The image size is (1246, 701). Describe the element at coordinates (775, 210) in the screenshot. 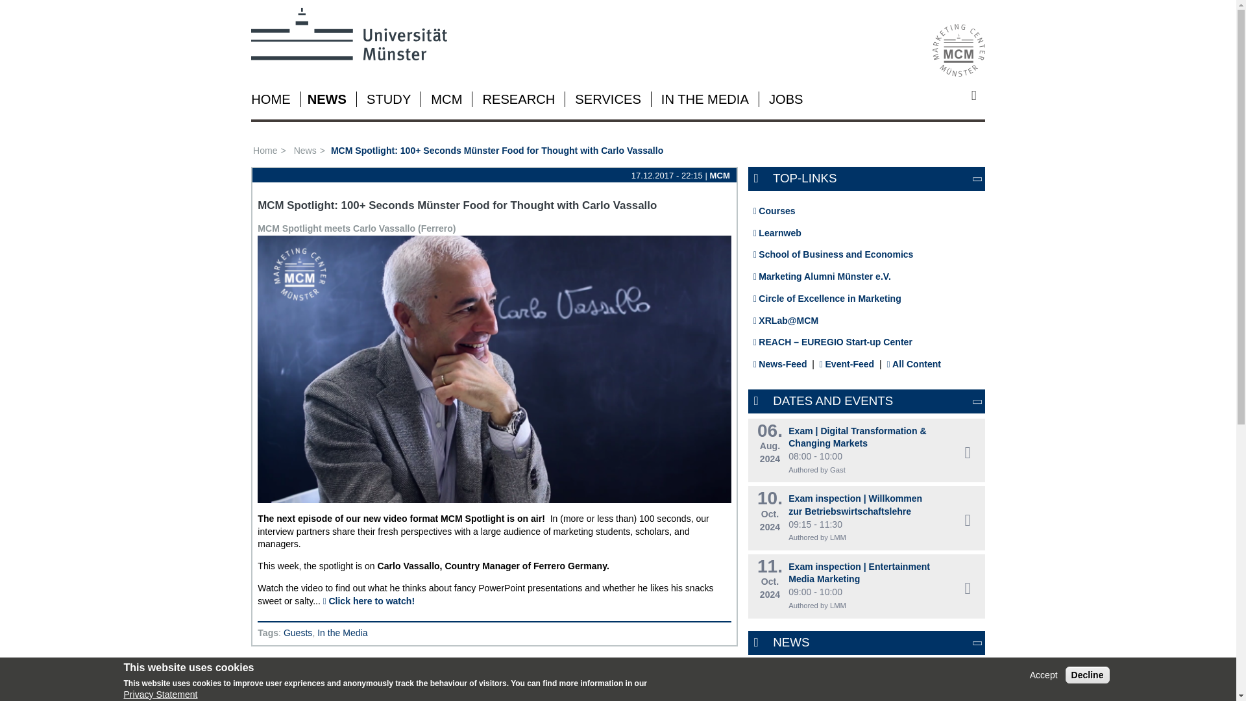

I see `Courses` at that location.